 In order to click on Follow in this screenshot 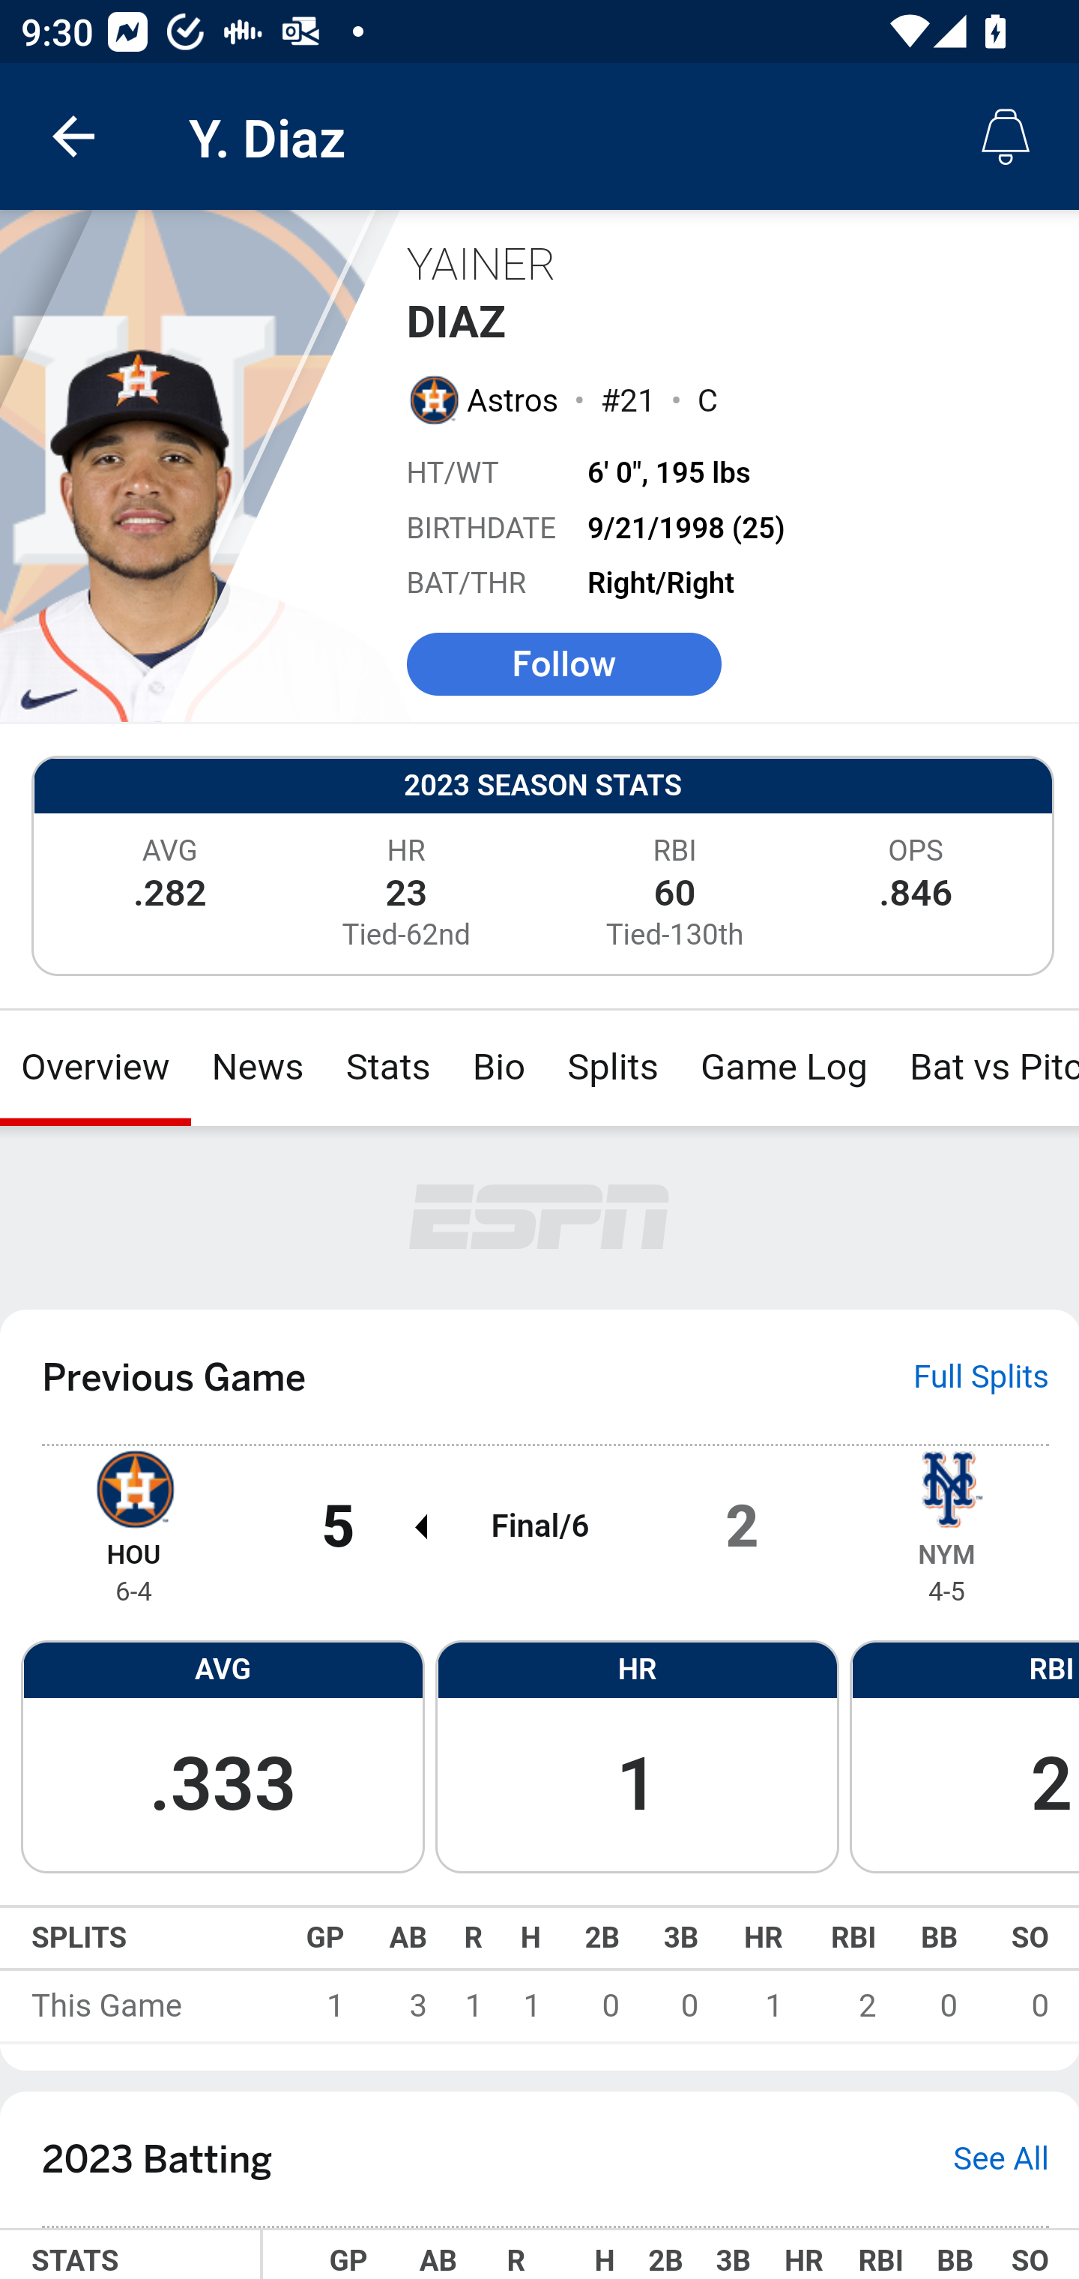, I will do `click(563, 663)`.